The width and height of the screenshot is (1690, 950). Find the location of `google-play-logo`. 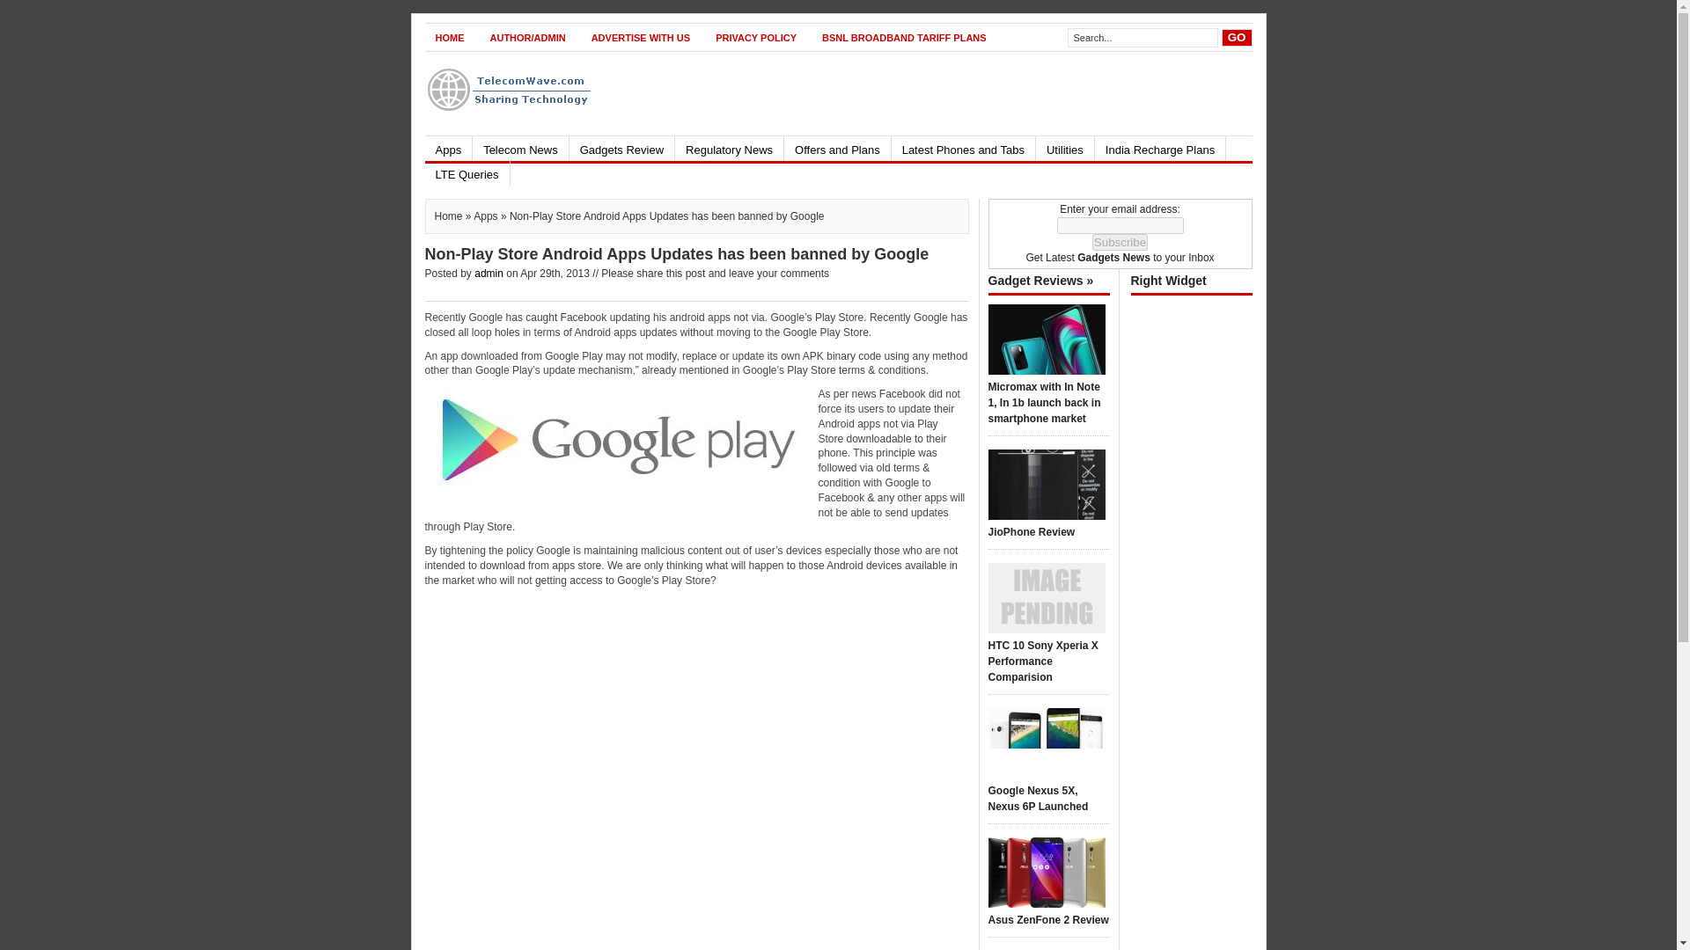

google-play-logo is located at coordinates (616, 442).